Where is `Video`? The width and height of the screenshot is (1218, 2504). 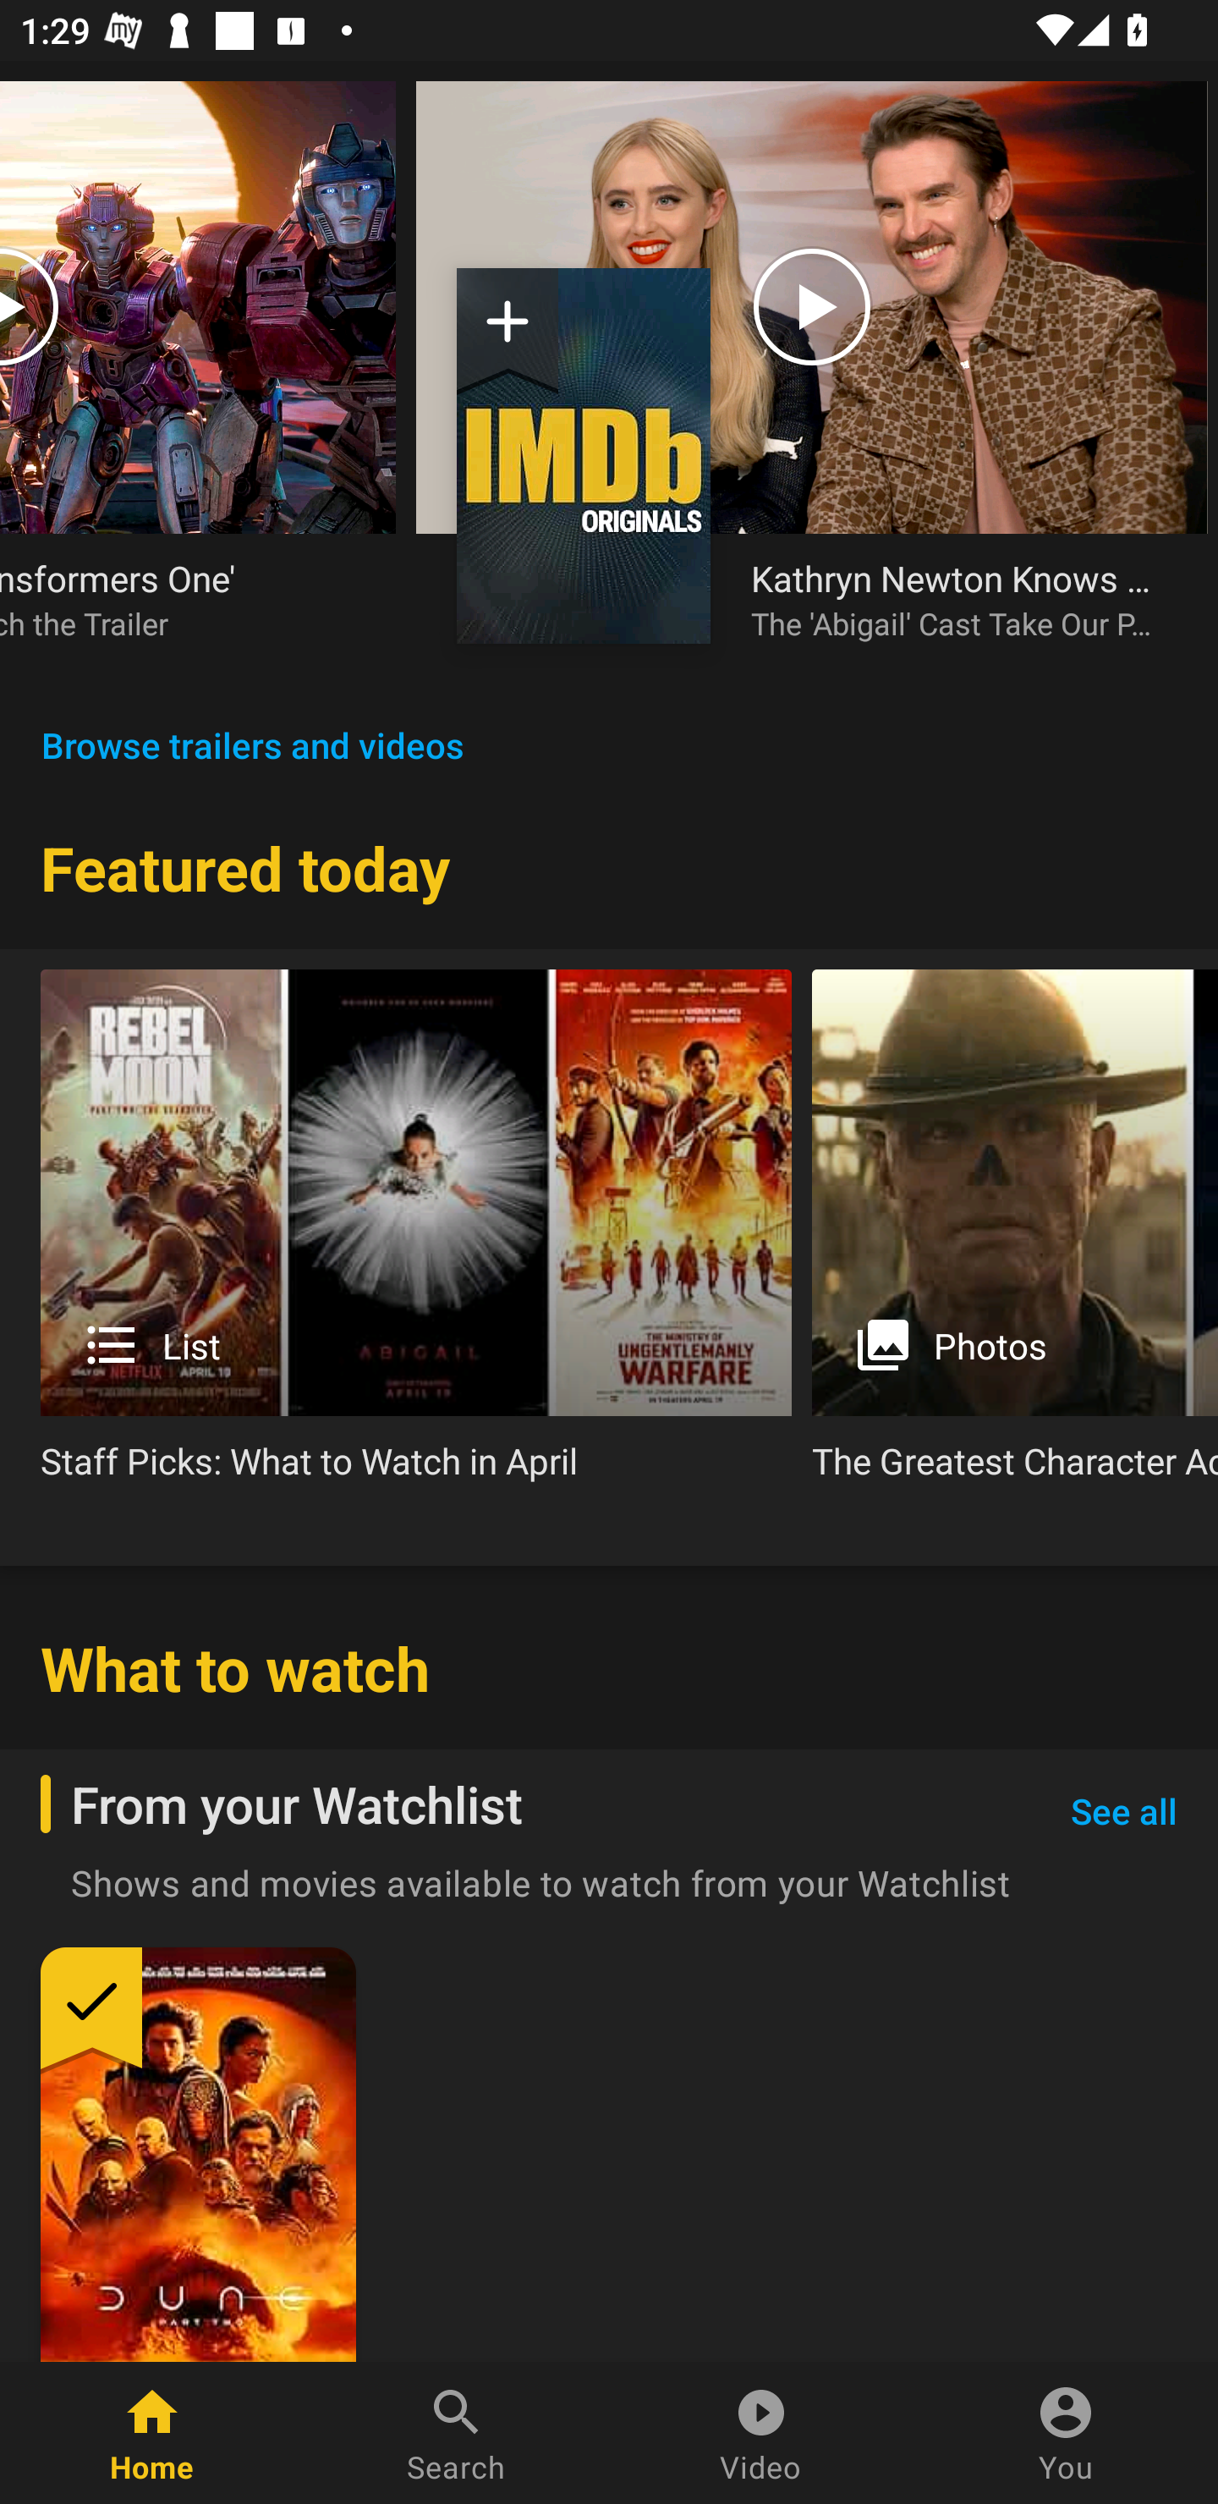
Video is located at coordinates (761, 2433).